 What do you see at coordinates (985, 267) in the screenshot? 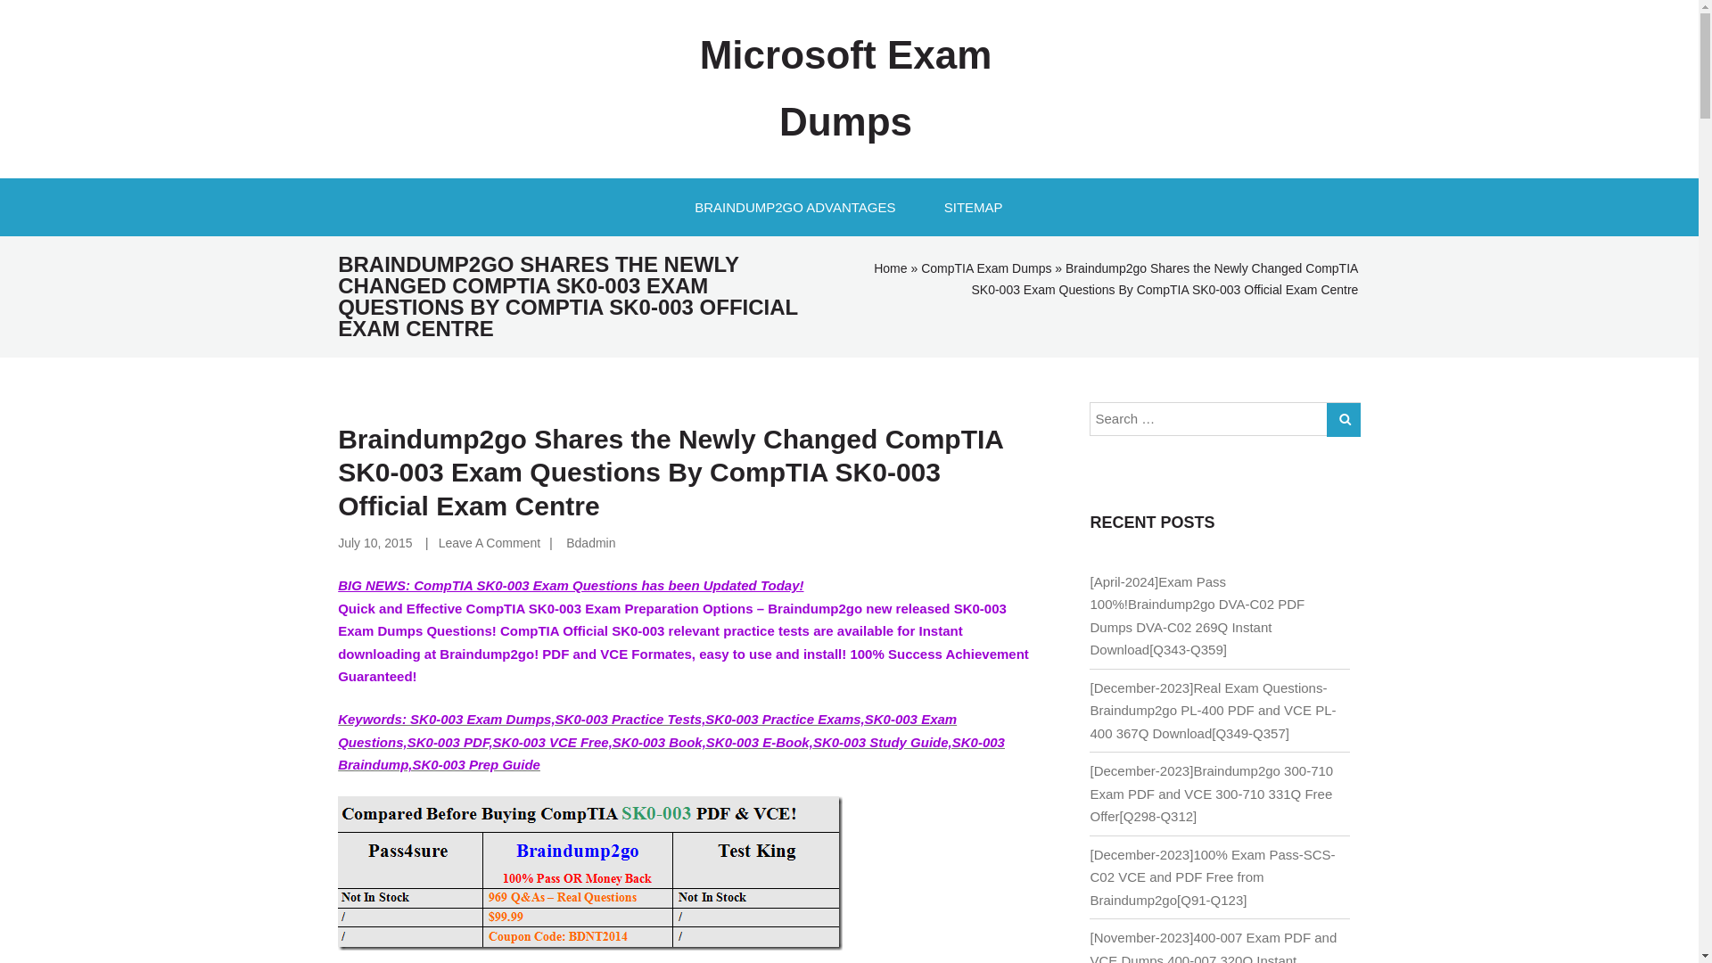
I see `CompTIA Exam Dumps` at bounding box center [985, 267].